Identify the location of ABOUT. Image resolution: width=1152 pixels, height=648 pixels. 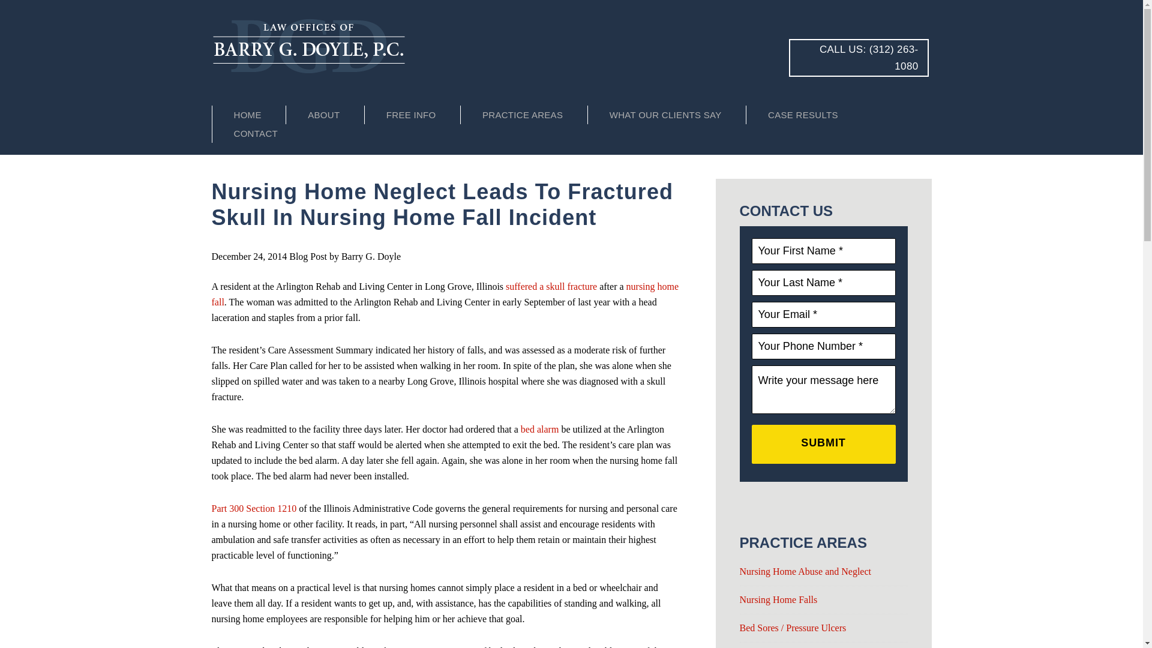
(323, 115).